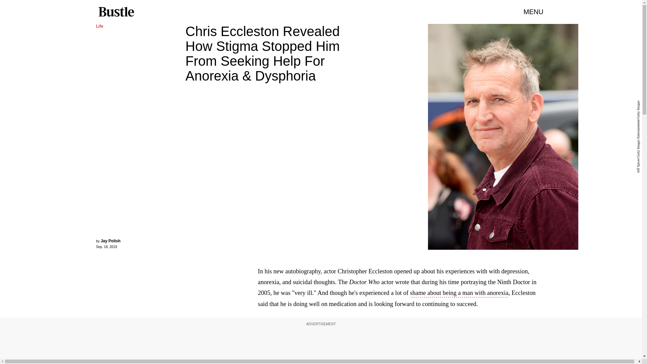  Describe the element at coordinates (459, 293) in the screenshot. I see `shame about being a man with anorexia` at that location.